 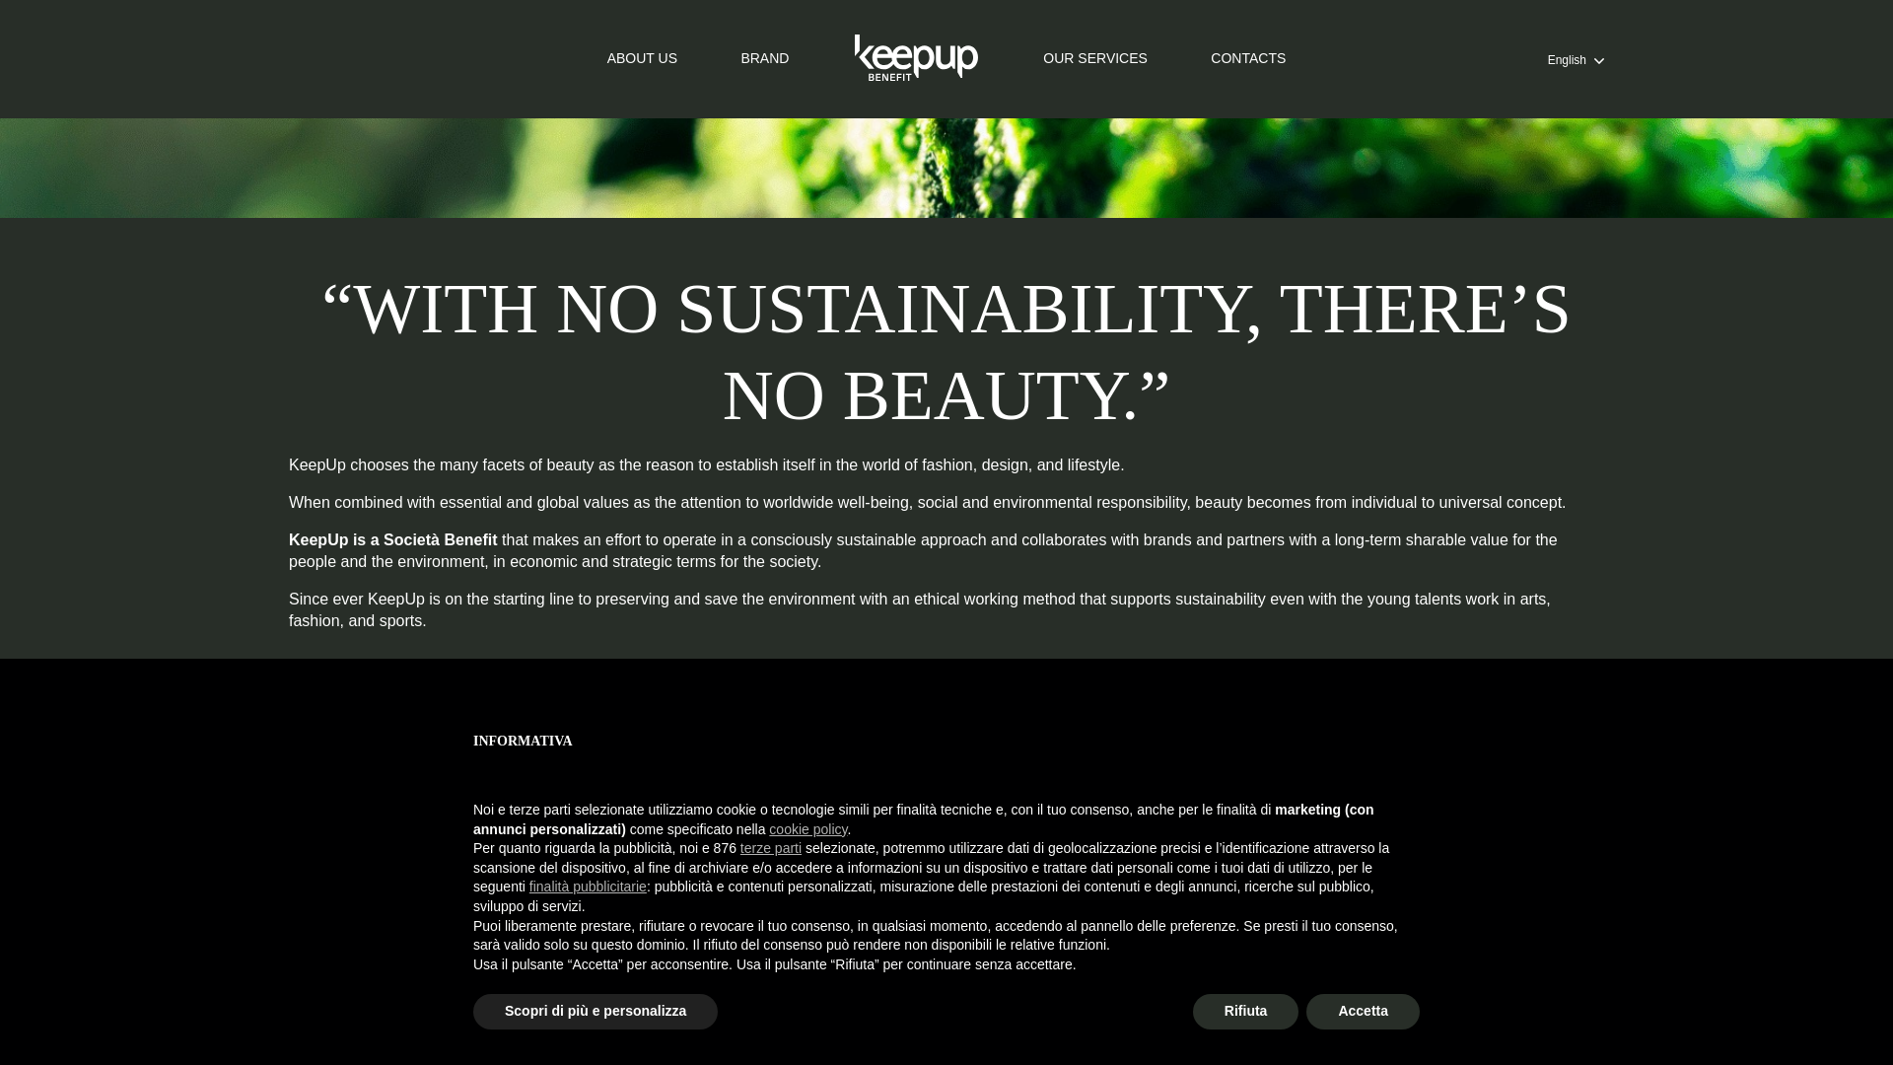 I want to click on CONTACTS, so click(x=1019, y=1039).